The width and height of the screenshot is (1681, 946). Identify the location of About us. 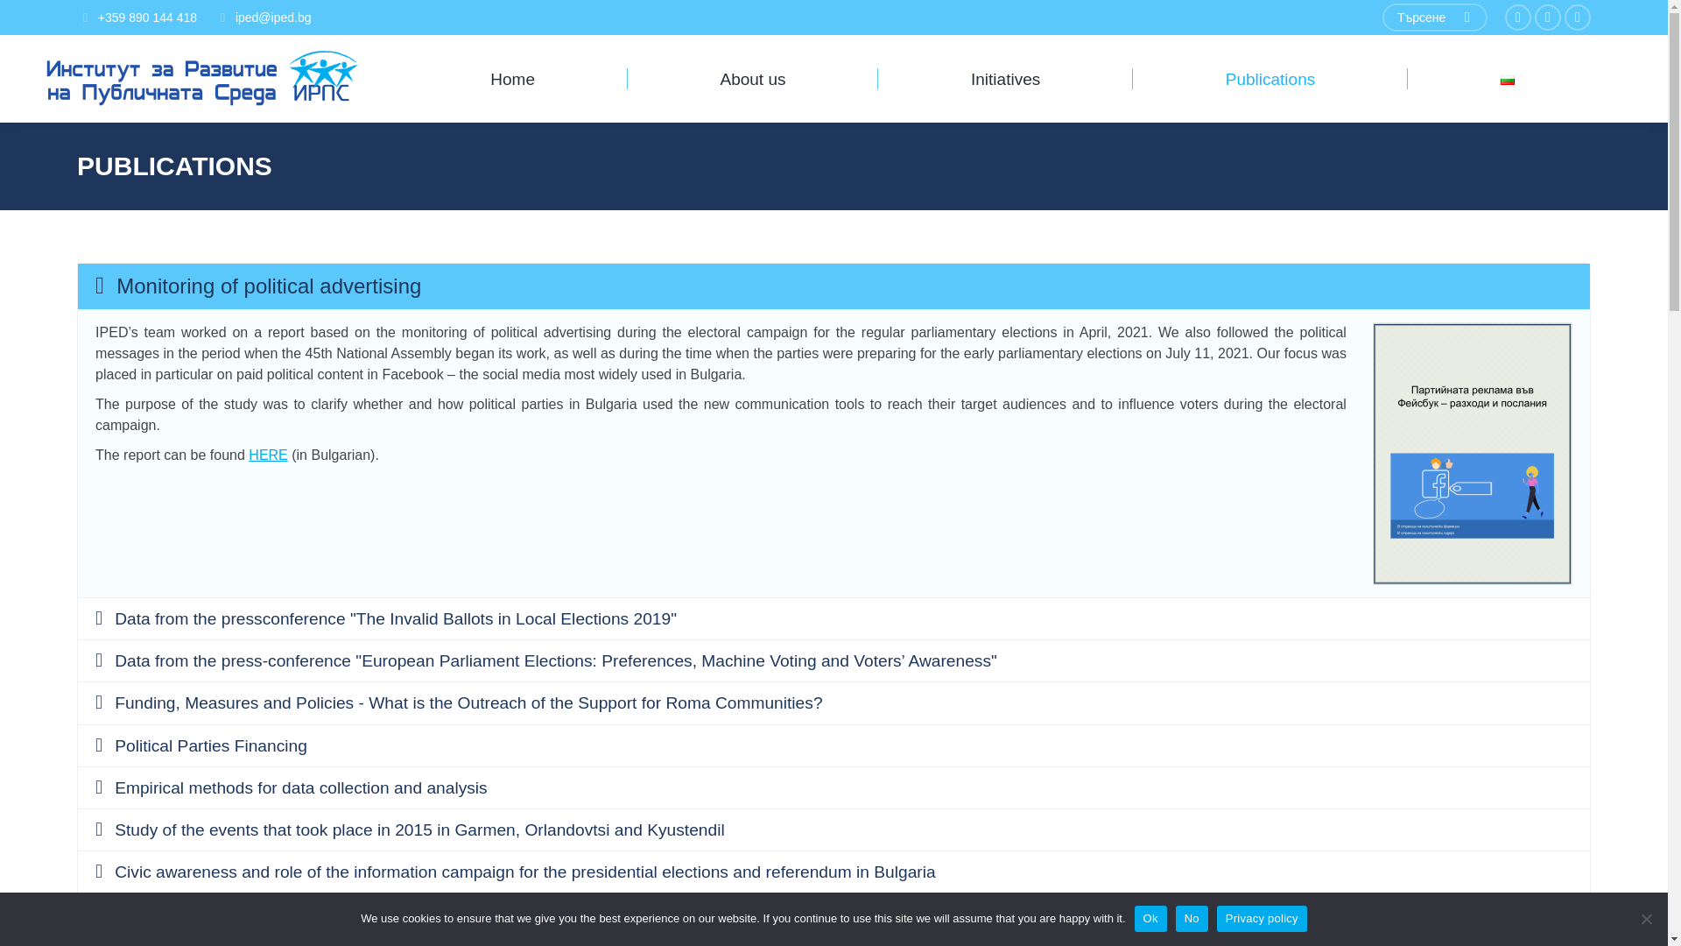
(752, 79).